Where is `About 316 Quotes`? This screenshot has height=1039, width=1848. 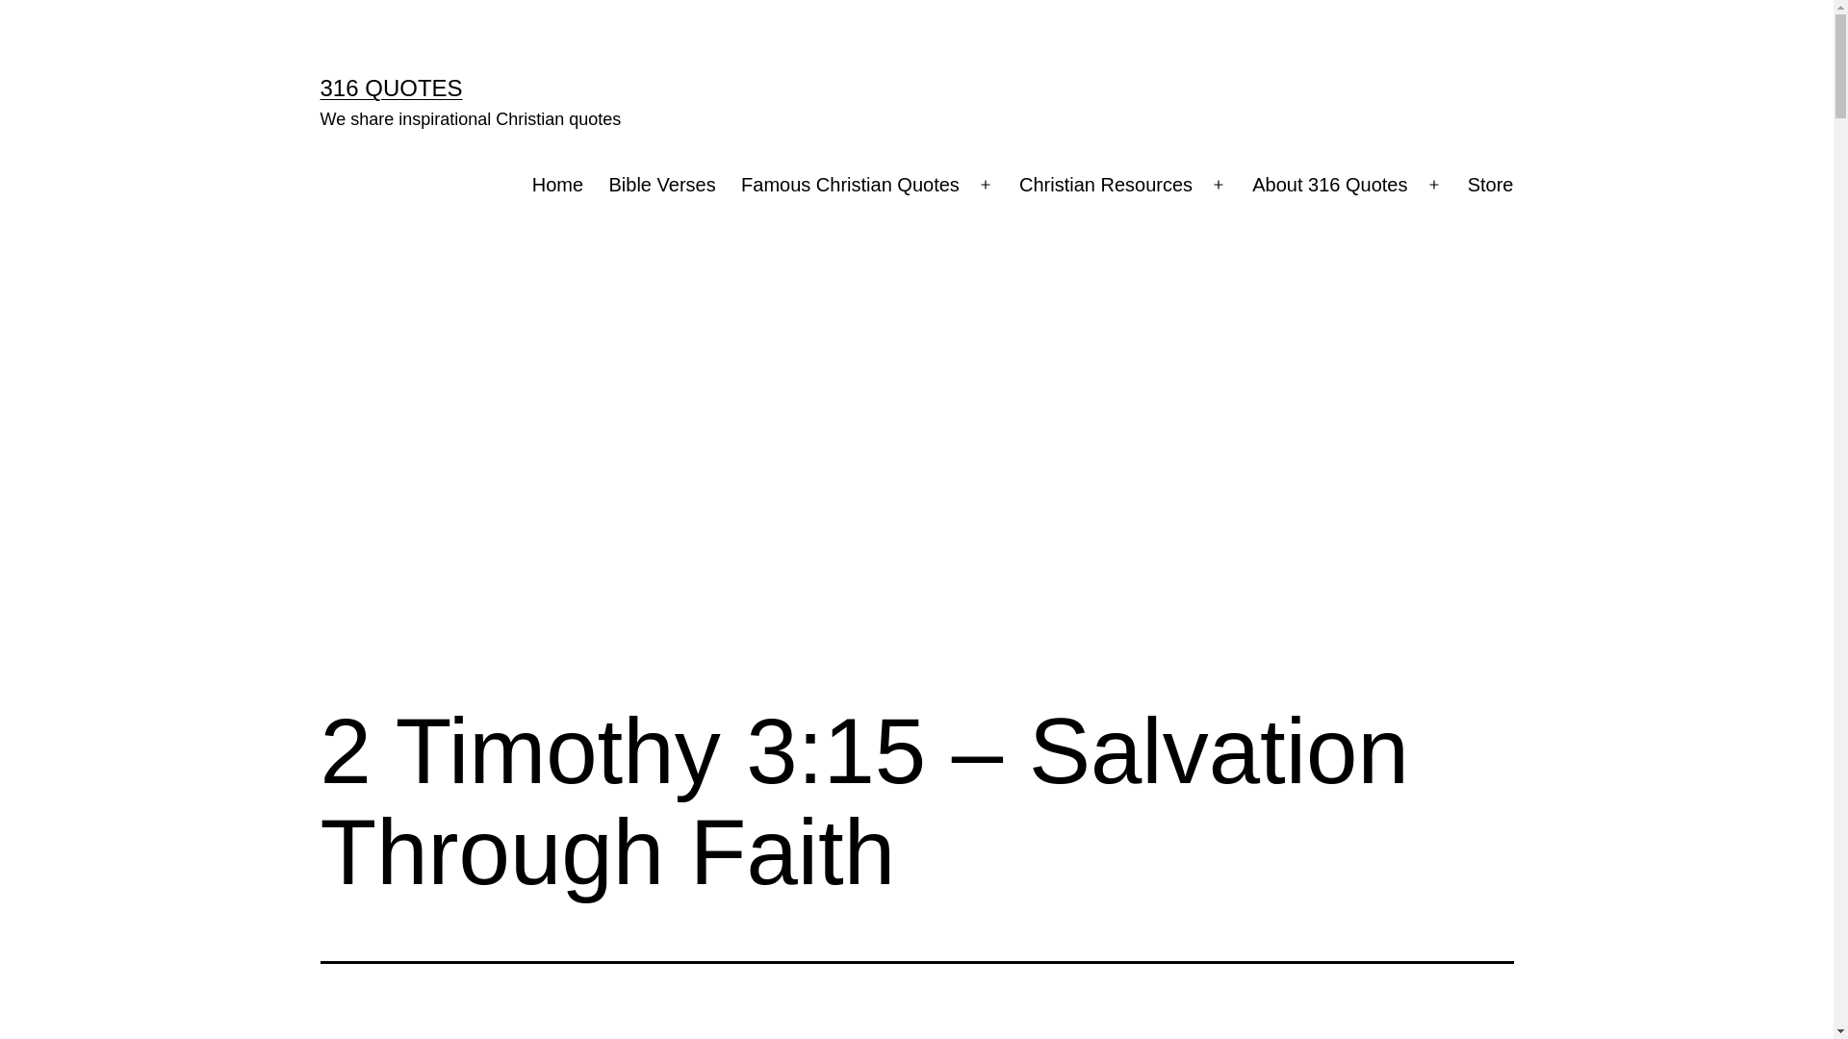 About 316 Quotes is located at coordinates (1330, 185).